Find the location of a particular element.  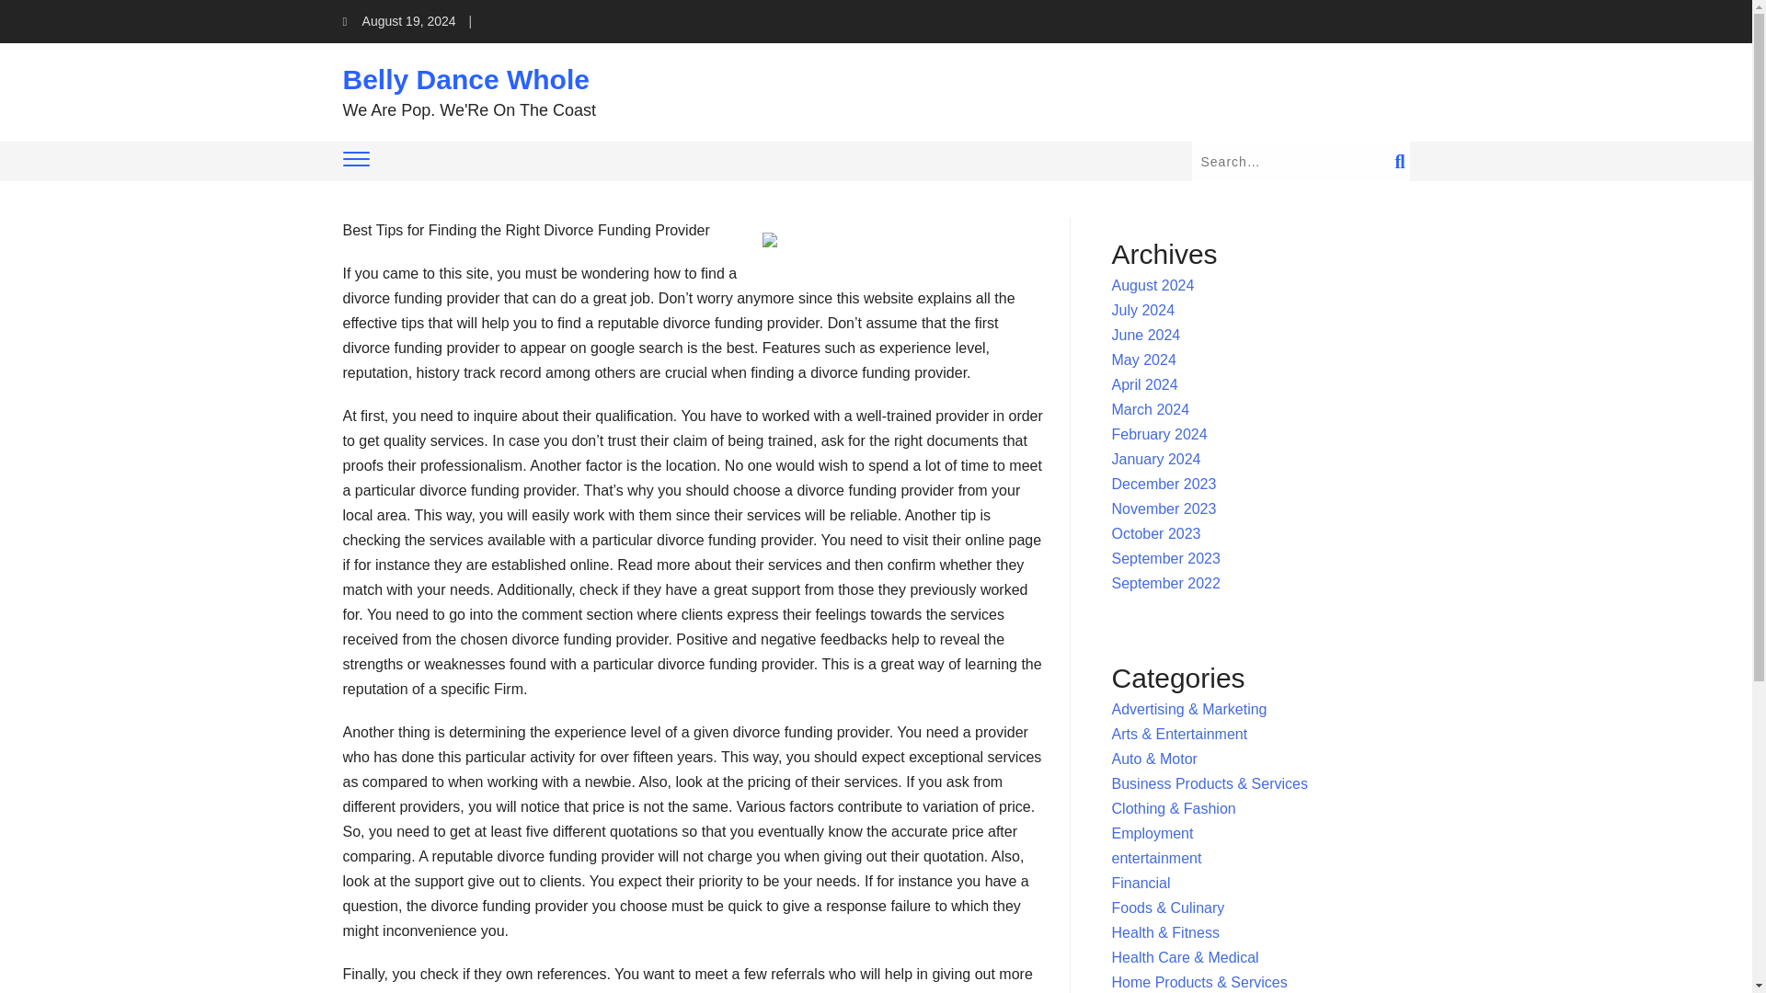

August 2024 is located at coordinates (1153, 285).